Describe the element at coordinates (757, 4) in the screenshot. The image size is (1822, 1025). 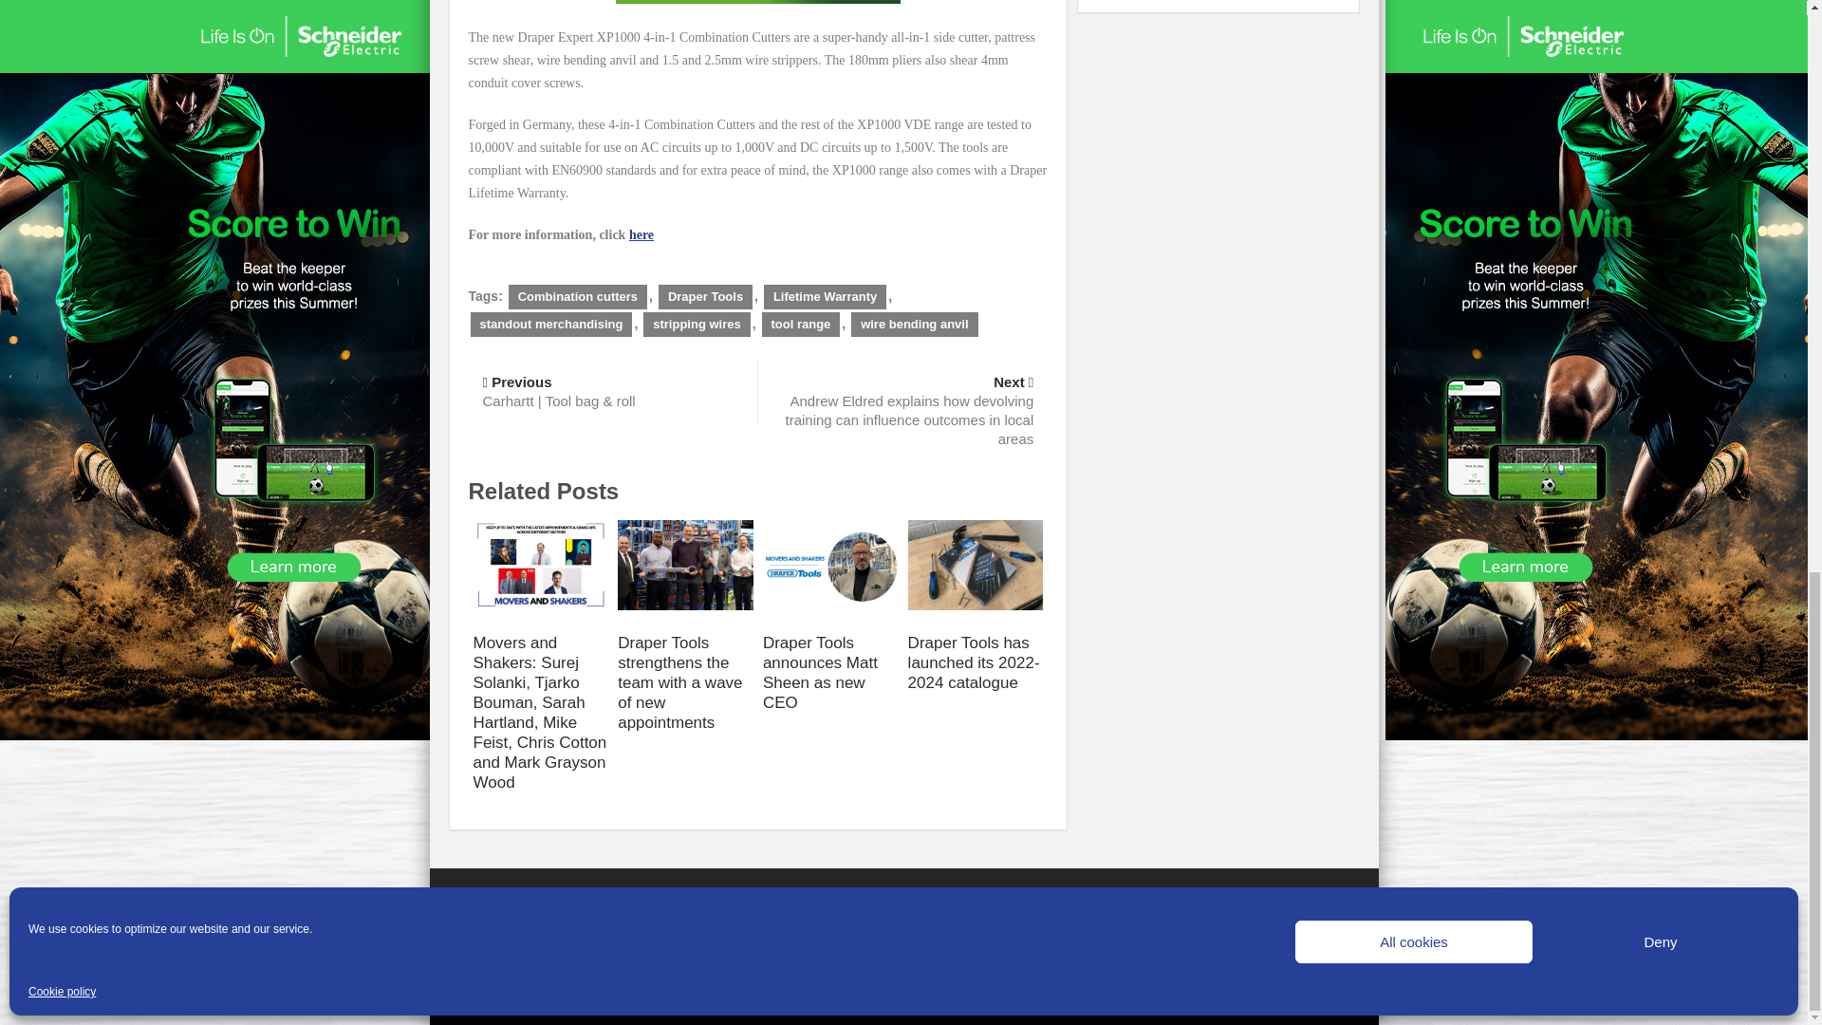
I see `3rd party ad content` at that location.